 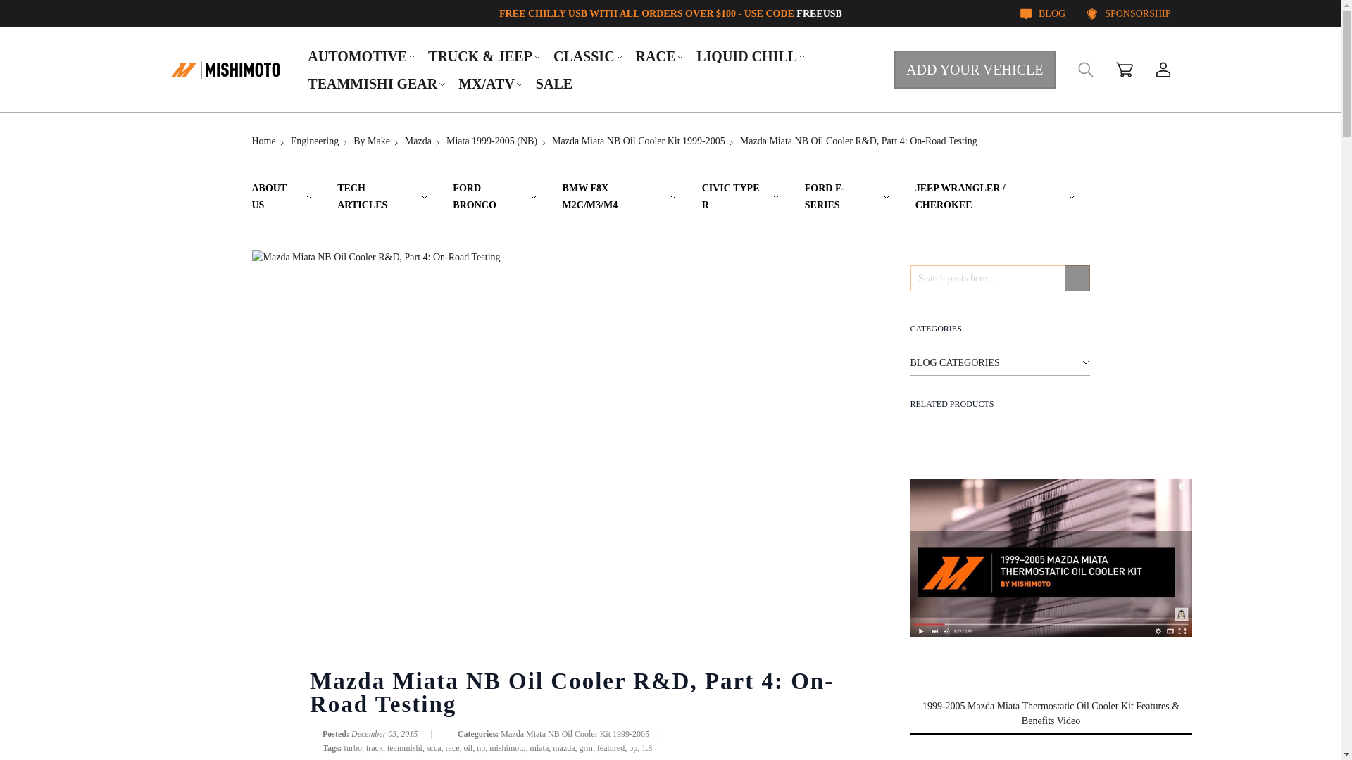 I want to click on SPONSORSHIP, so click(x=1128, y=13).